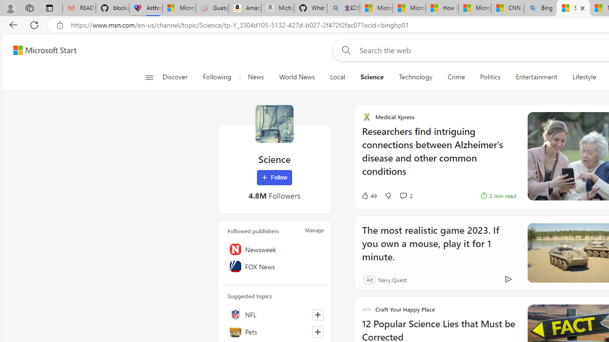  What do you see at coordinates (540, 9) in the screenshot?
I see `Bing` at bounding box center [540, 9].